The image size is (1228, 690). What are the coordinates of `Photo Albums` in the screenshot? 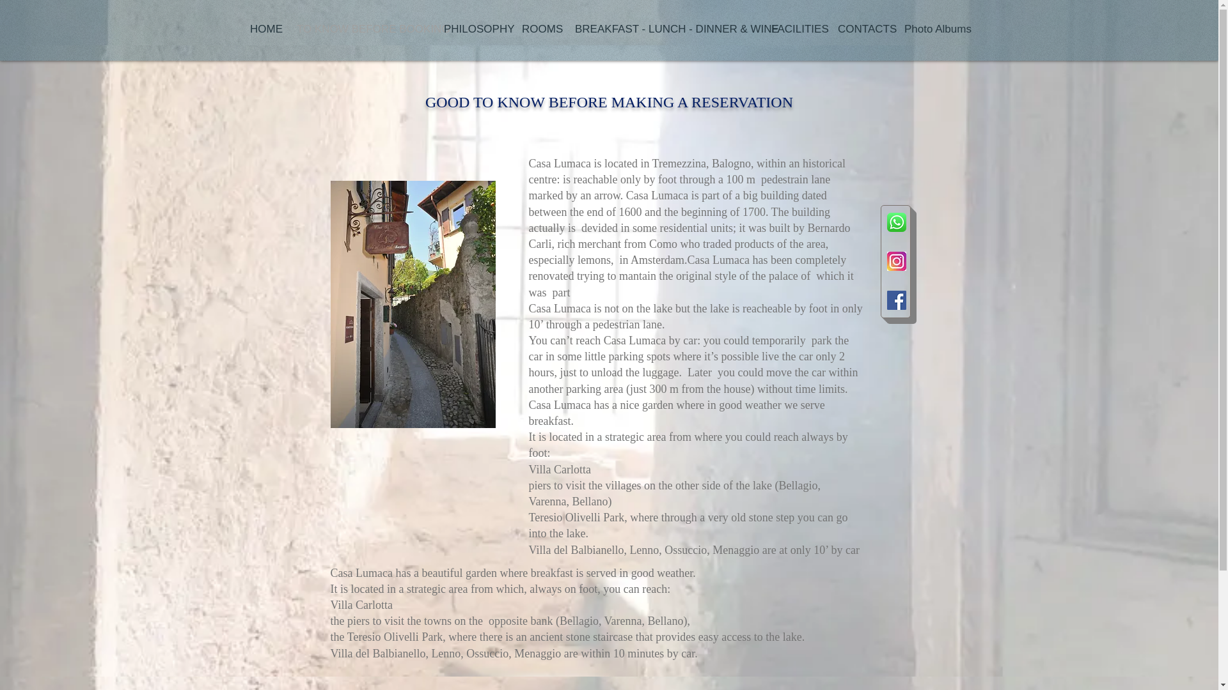 It's located at (936, 29).